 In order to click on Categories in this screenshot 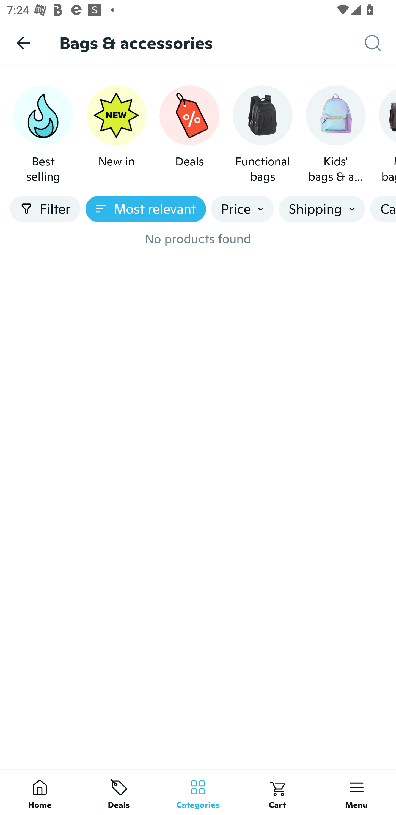, I will do `click(198, 792)`.